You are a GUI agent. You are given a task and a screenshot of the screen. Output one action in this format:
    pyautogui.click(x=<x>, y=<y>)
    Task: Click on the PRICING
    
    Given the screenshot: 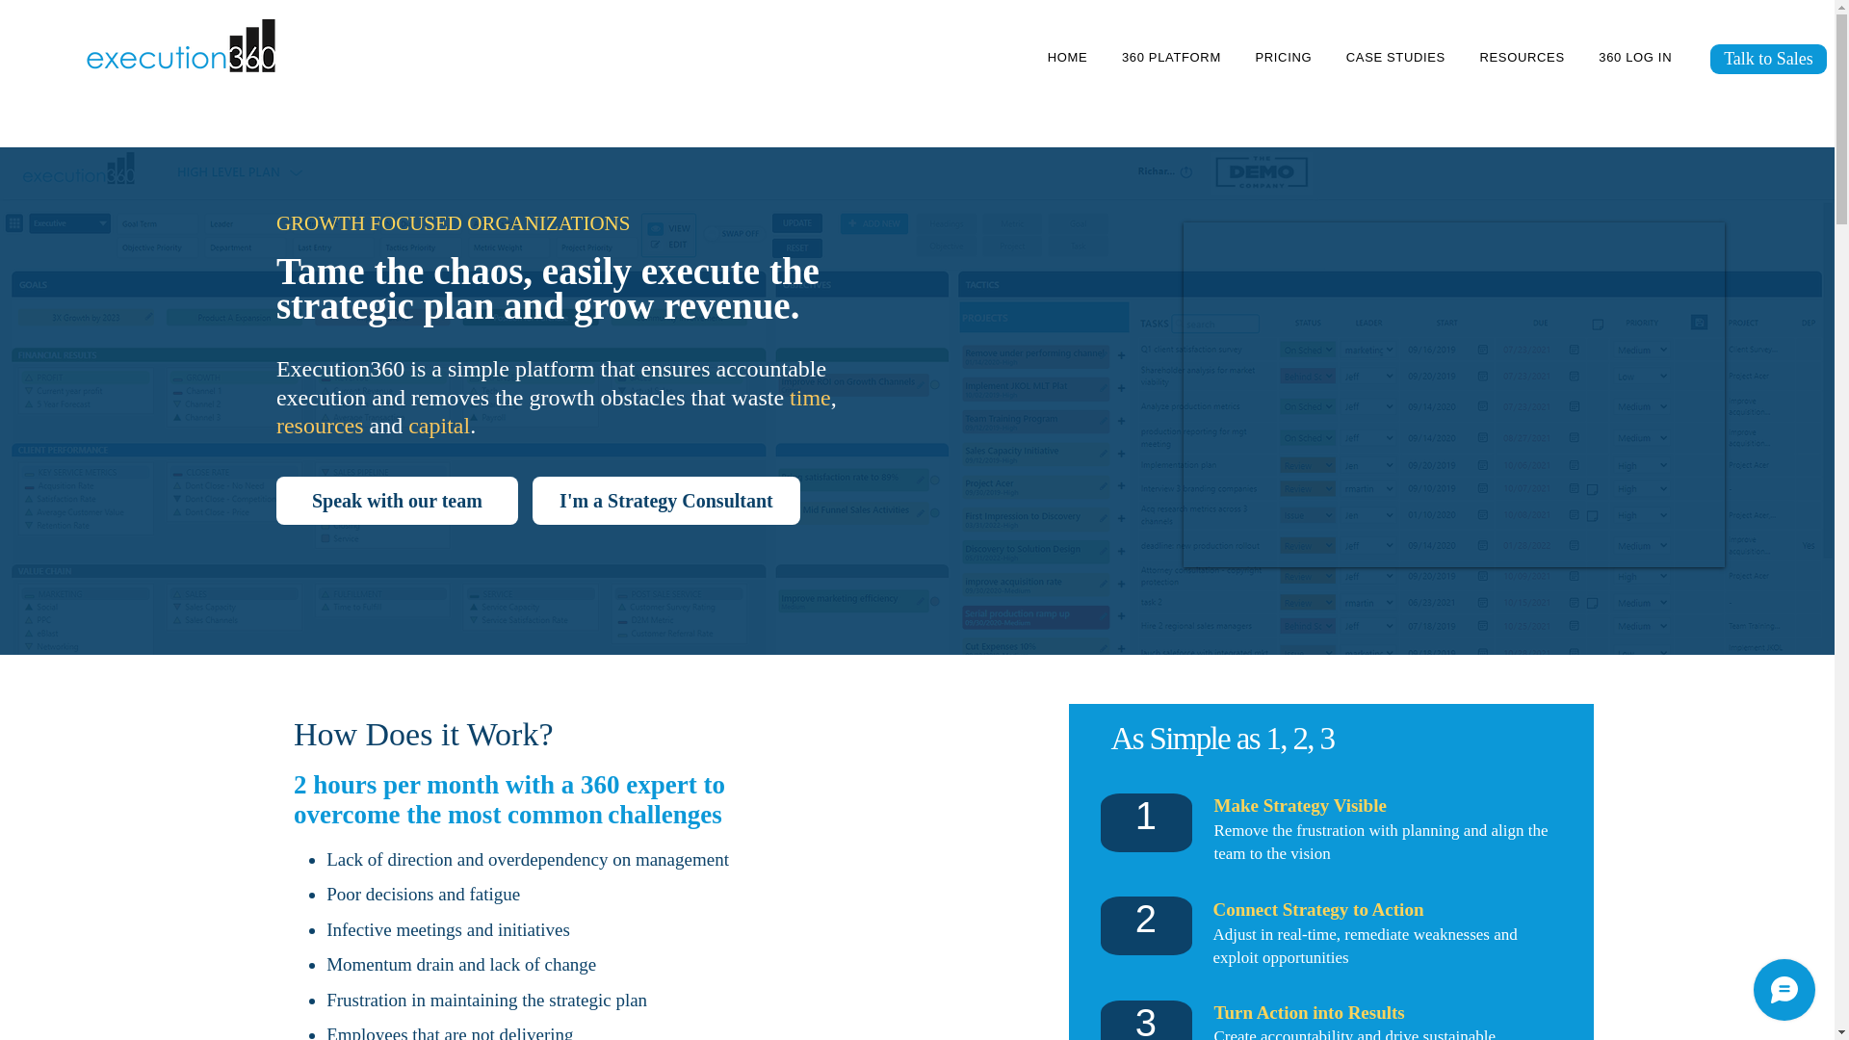 What is the action you would take?
    pyautogui.click(x=1283, y=58)
    